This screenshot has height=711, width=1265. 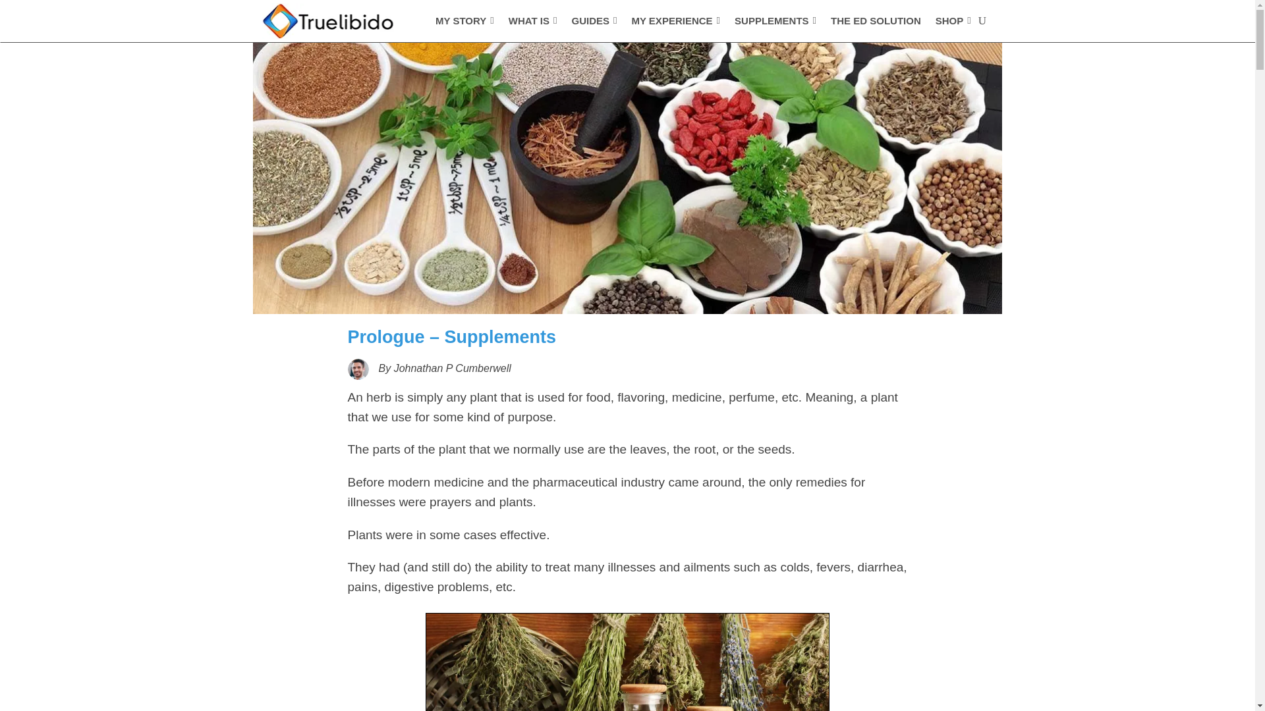 I want to click on herbs can treat many illnesses and ailments, so click(x=628, y=662).